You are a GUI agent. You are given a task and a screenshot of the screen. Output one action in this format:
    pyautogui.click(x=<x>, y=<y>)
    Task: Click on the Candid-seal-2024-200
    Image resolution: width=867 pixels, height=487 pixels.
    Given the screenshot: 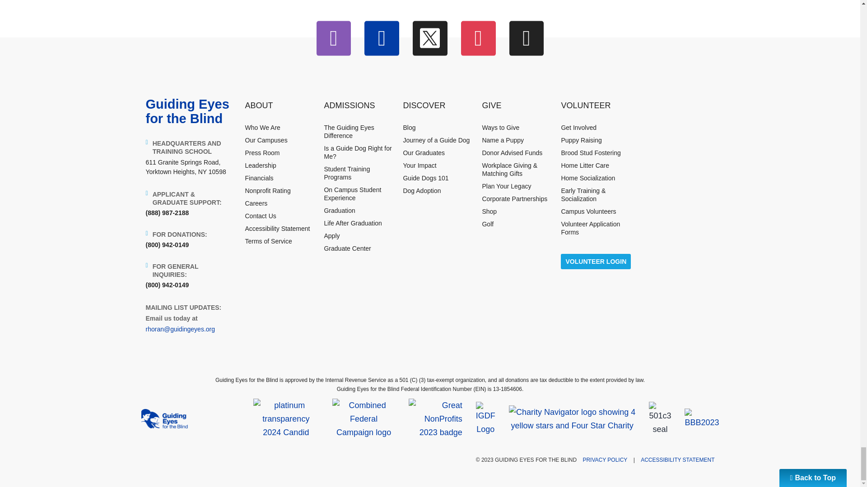 What is the action you would take?
    pyautogui.click(x=286, y=419)
    